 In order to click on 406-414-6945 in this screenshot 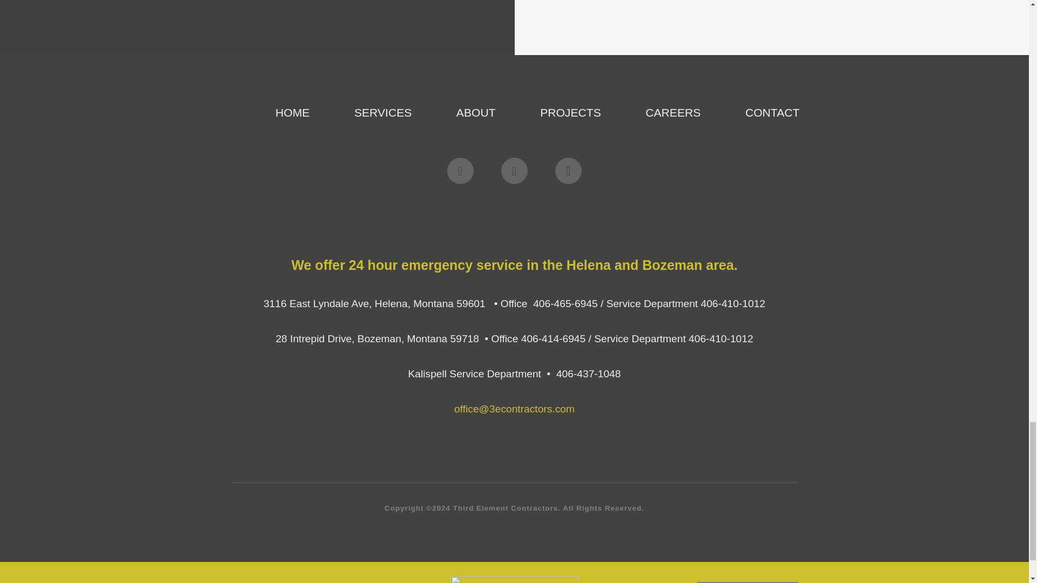, I will do `click(553, 338)`.